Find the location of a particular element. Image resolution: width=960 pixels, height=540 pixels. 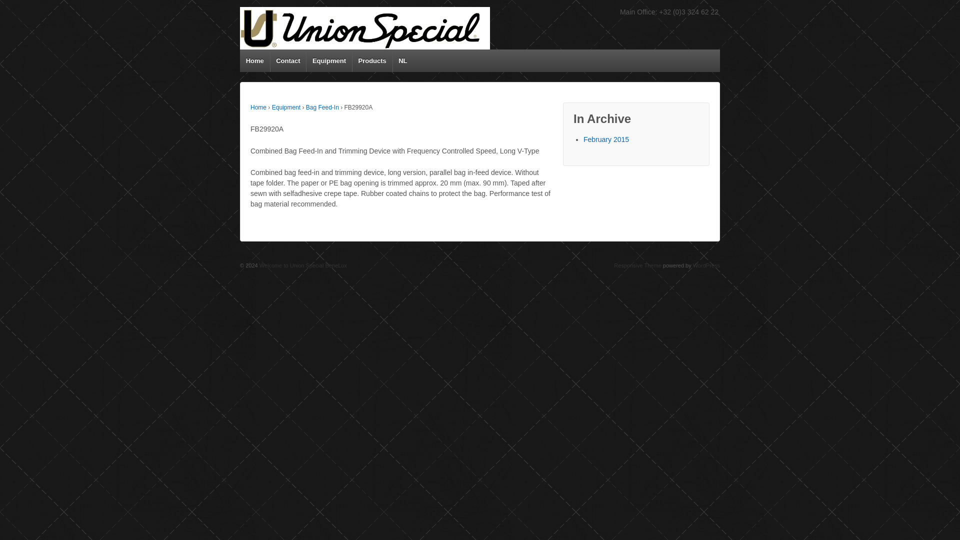

Equipment is located at coordinates (329, 60).